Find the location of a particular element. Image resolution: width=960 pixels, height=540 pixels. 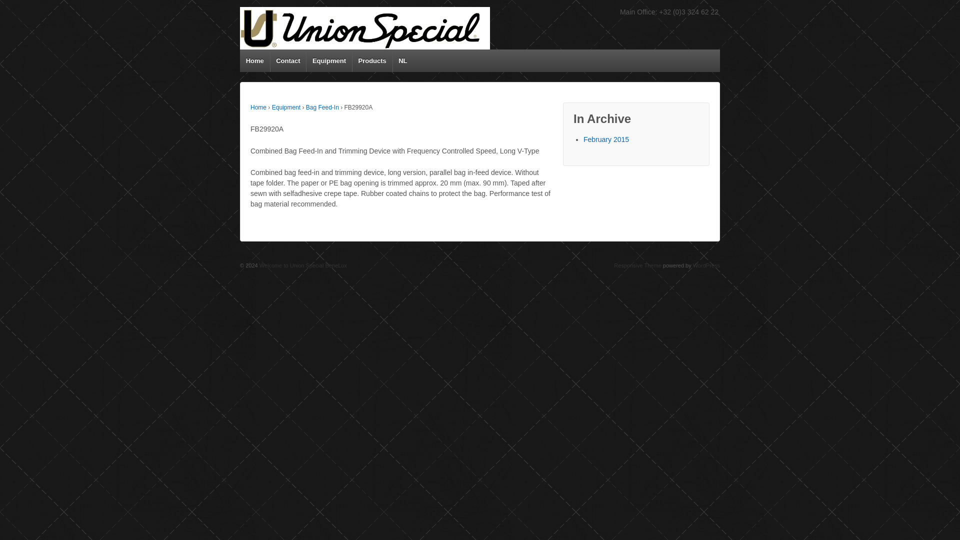

Equipment is located at coordinates (329, 60).